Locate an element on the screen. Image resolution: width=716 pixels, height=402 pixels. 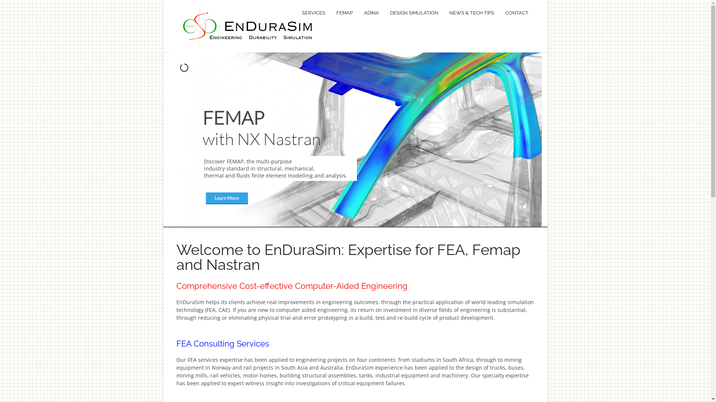
EnDuraSim is located at coordinates (246, 27).